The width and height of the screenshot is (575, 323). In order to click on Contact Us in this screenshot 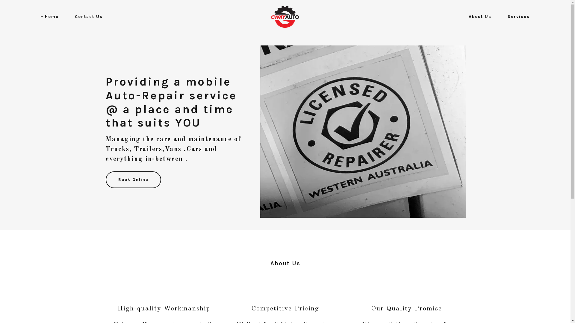, I will do `click(87, 17)`.